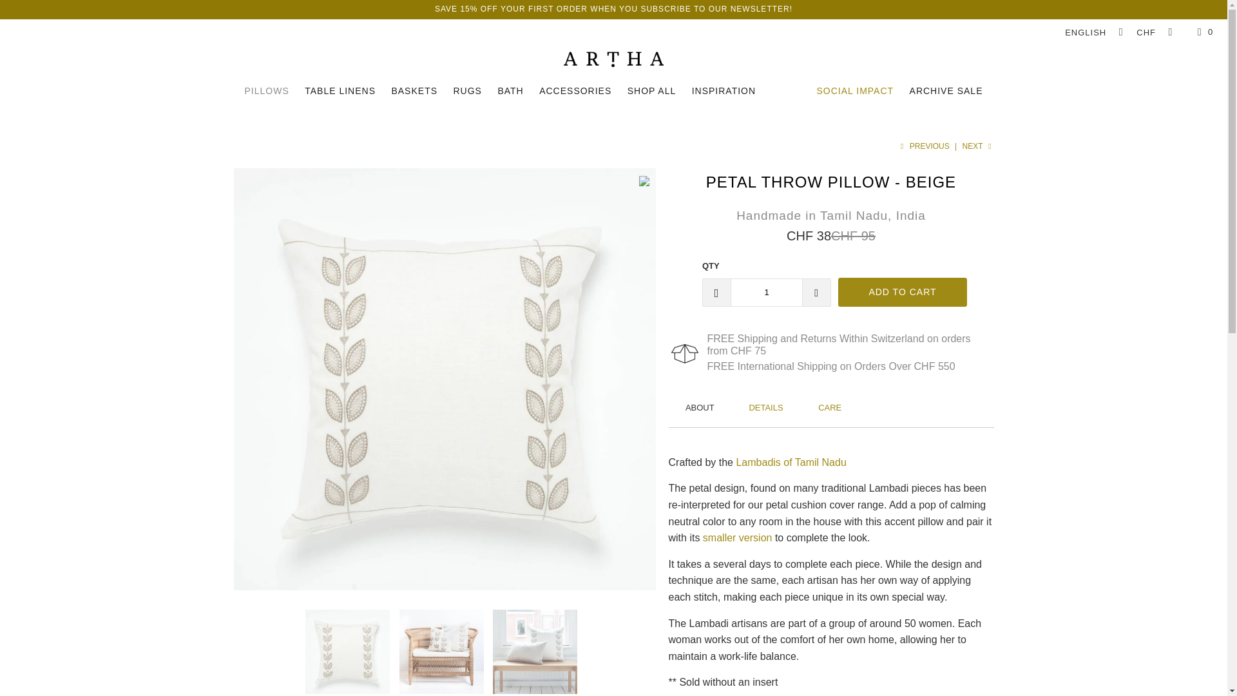 Image resolution: width=1237 pixels, height=696 pixels. Describe the element at coordinates (613, 59) in the screenshot. I see `Artha Collections` at that location.